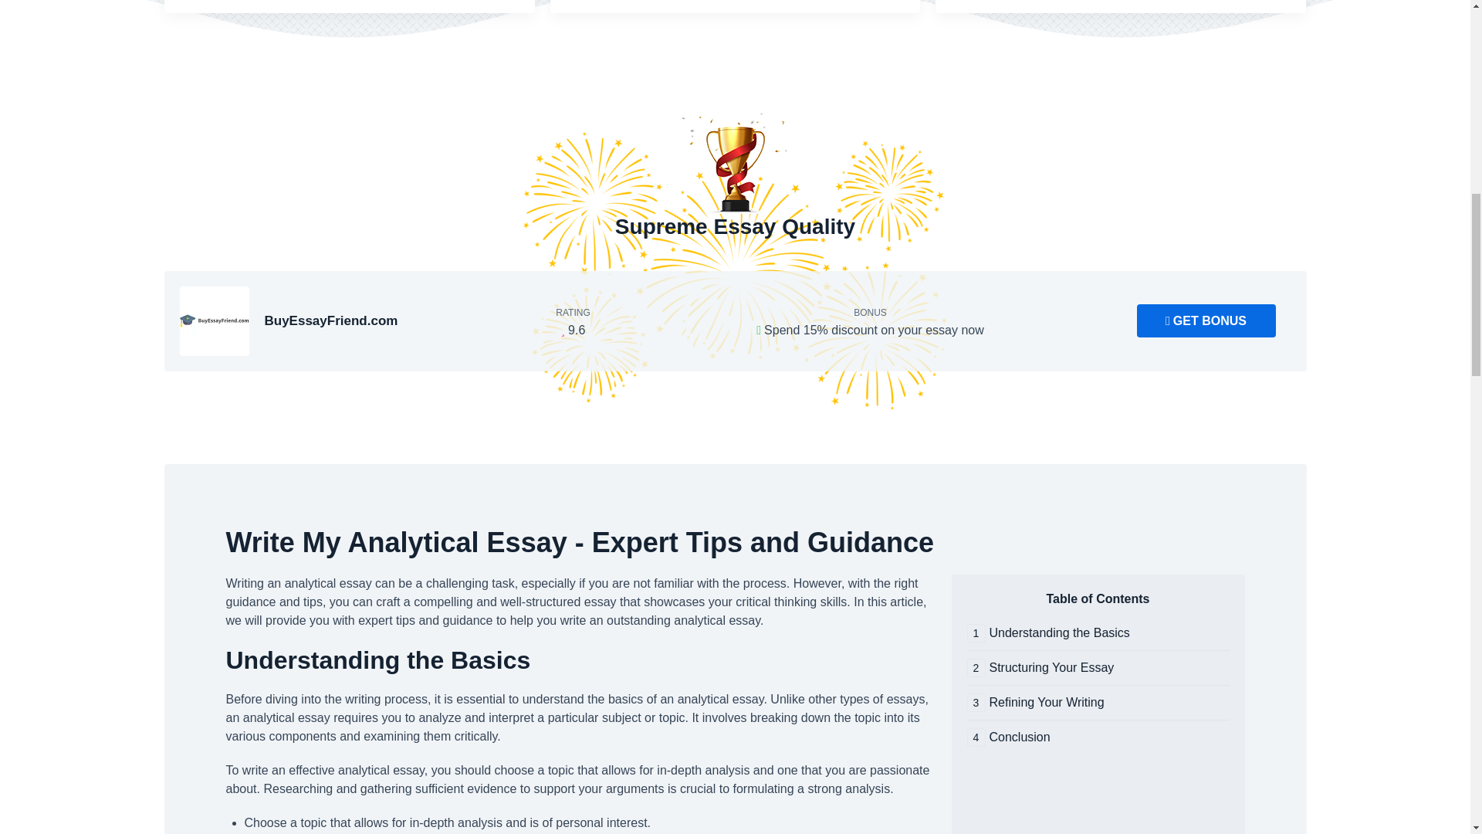 The image size is (1482, 834). I want to click on BuyEssayFriend.com, so click(214, 321).